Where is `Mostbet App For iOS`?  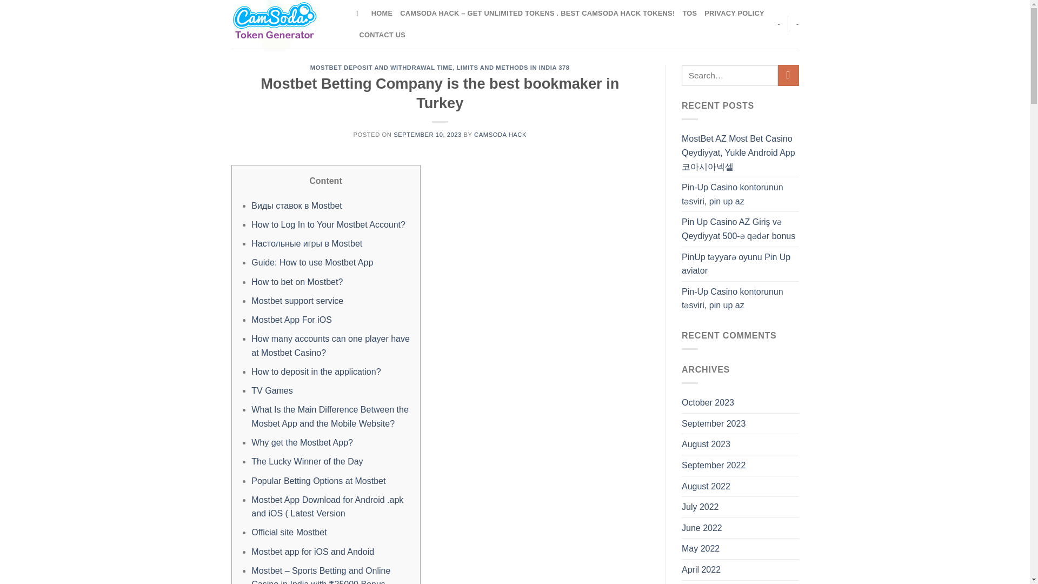 Mostbet App For iOS is located at coordinates (291, 320).